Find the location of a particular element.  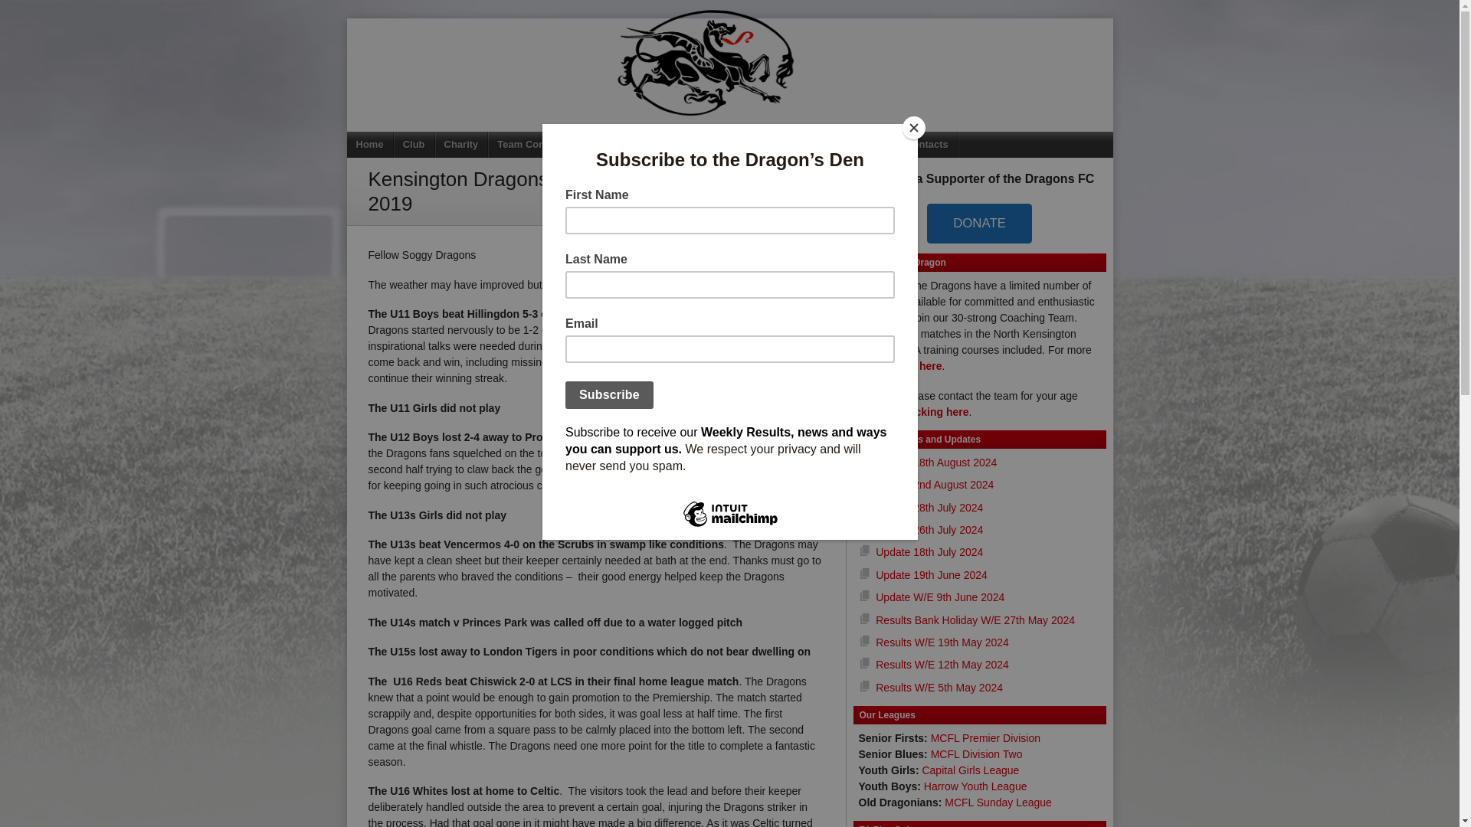

Join Us is located at coordinates (844, 144).